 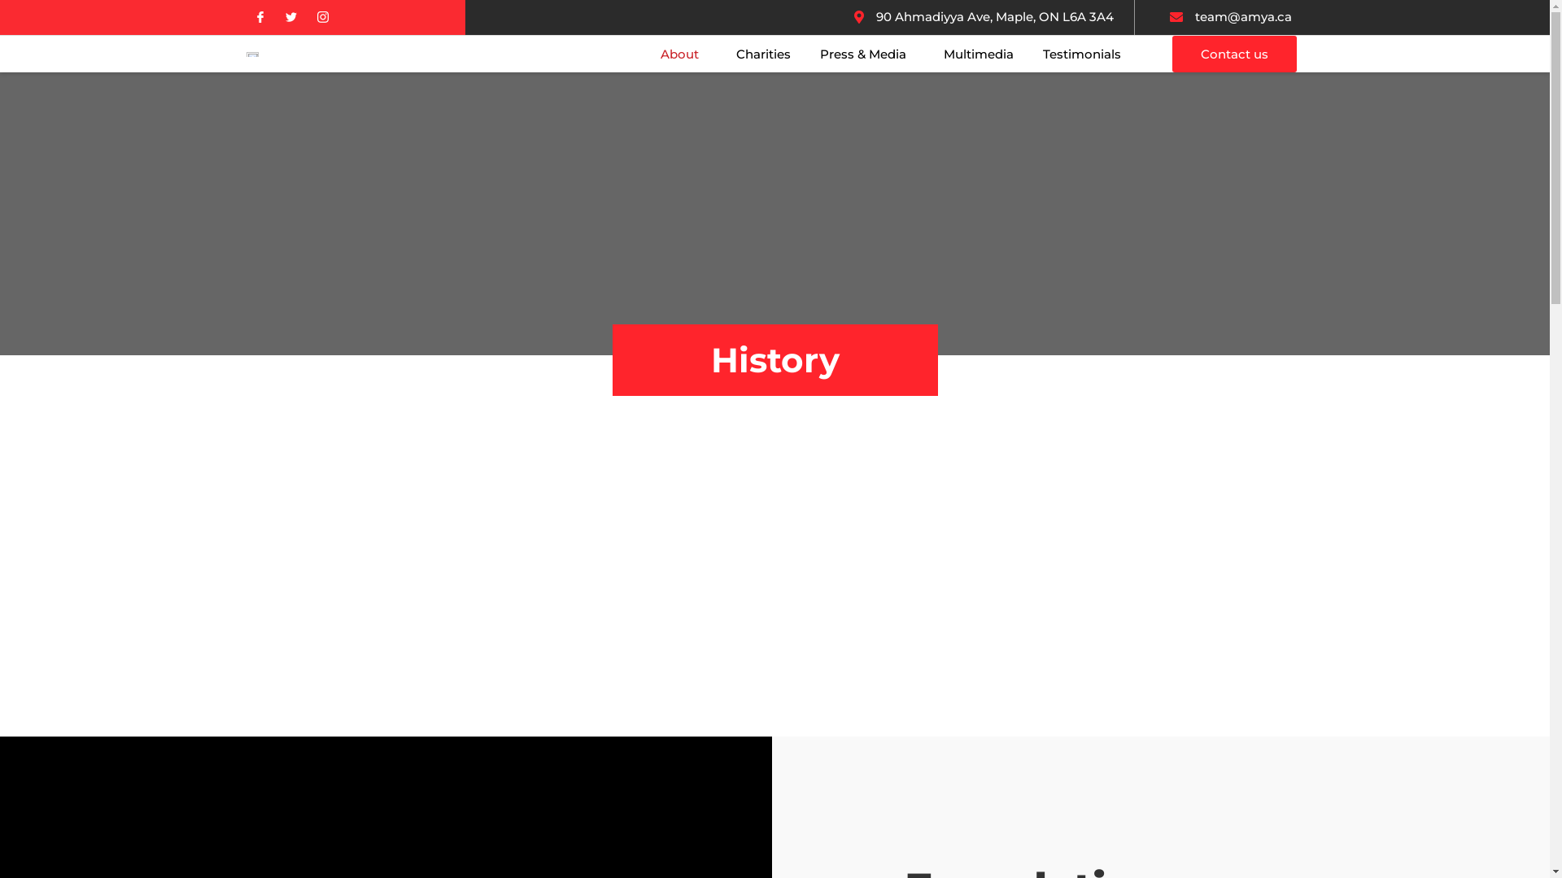 What do you see at coordinates (867, 54) in the screenshot?
I see `Press & Media` at bounding box center [867, 54].